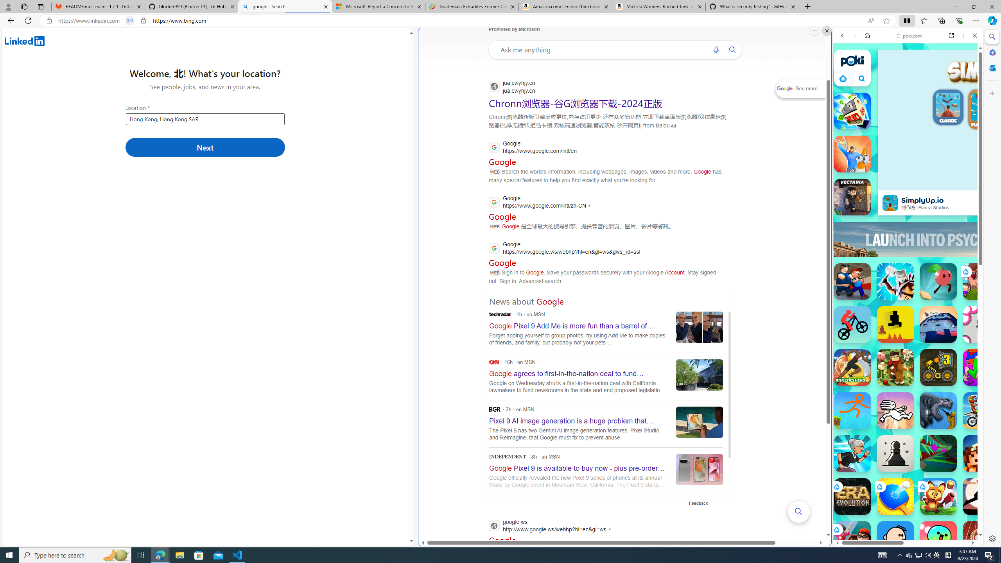  What do you see at coordinates (852, 281) in the screenshot?
I see `Escape From School Escape From School` at bounding box center [852, 281].